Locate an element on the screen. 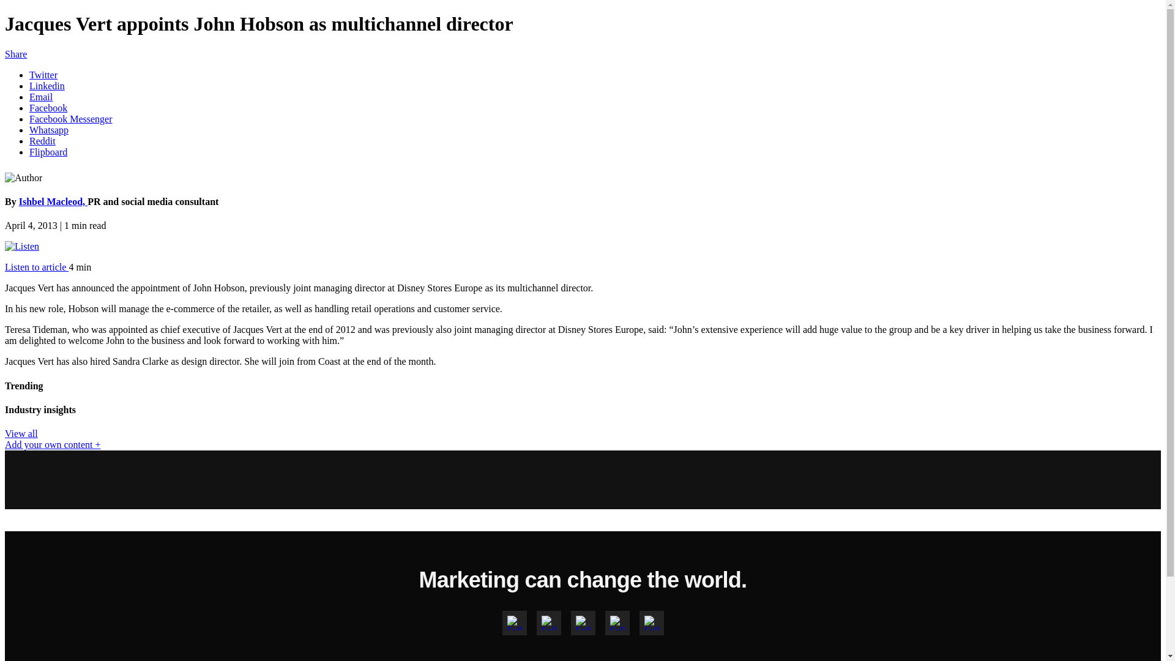  Advertise with us is located at coordinates (443, 660).